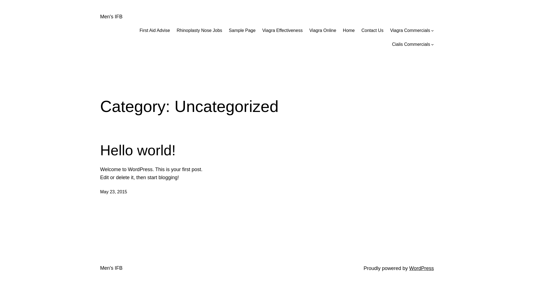 This screenshot has width=534, height=300. What do you see at coordinates (410, 31) in the screenshot?
I see `Viagra Commercials` at bounding box center [410, 31].